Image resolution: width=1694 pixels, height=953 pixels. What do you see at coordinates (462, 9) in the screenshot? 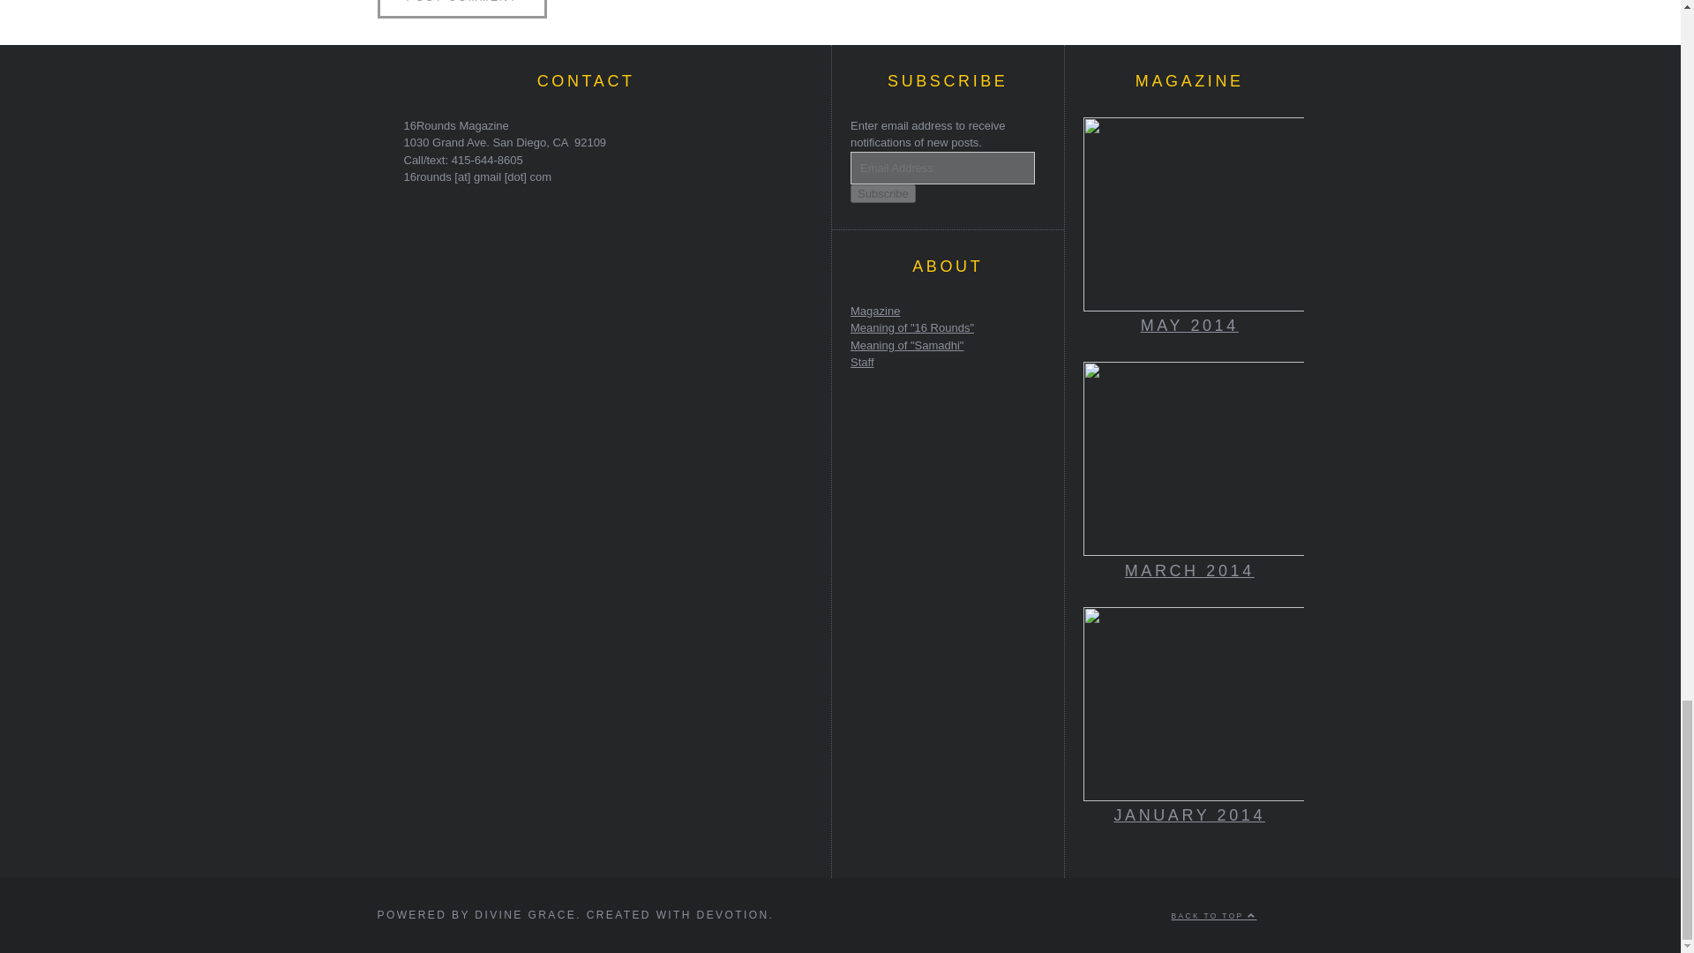
I see `Post Comment` at bounding box center [462, 9].